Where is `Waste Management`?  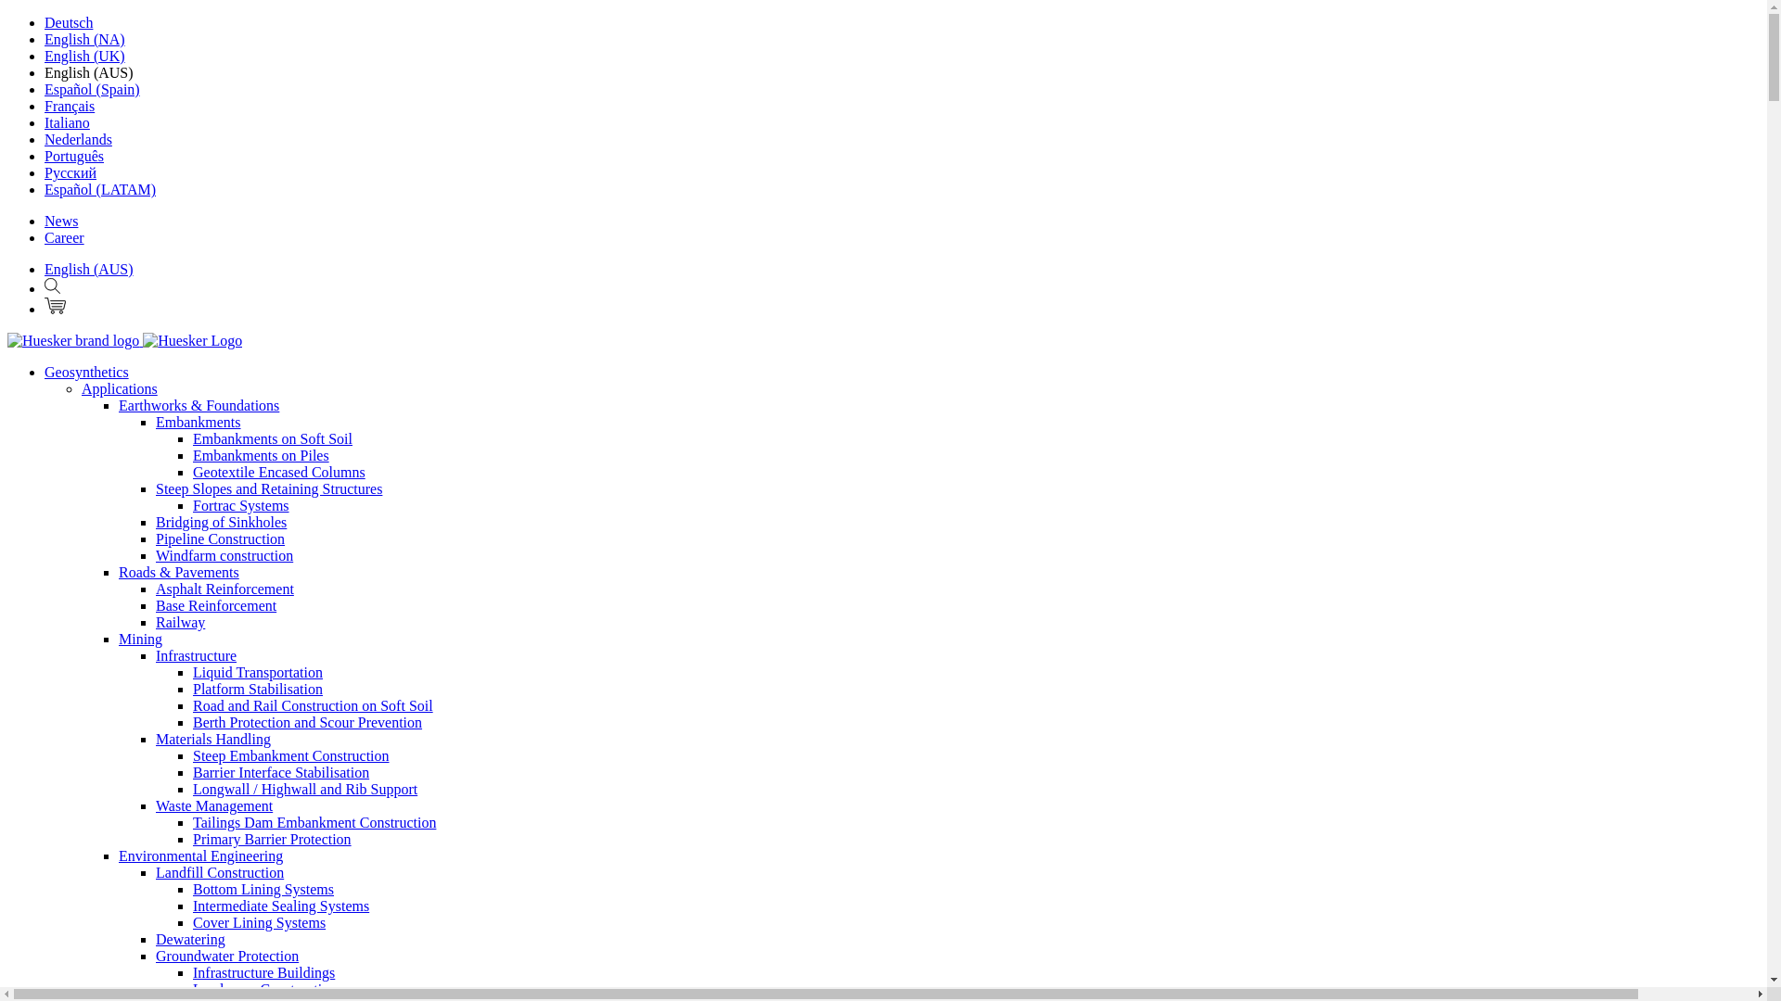
Waste Management is located at coordinates (214, 806).